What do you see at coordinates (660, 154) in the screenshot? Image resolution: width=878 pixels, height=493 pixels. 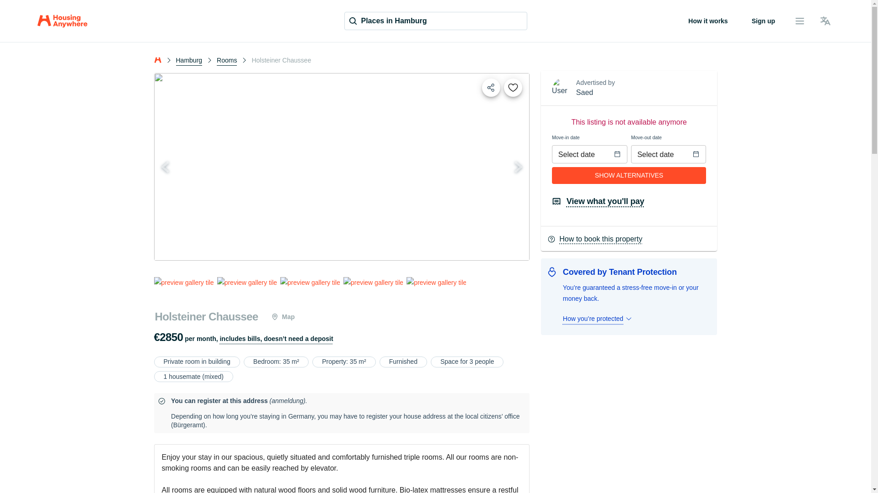 I see `Select date` at bounding box center [660, 154].